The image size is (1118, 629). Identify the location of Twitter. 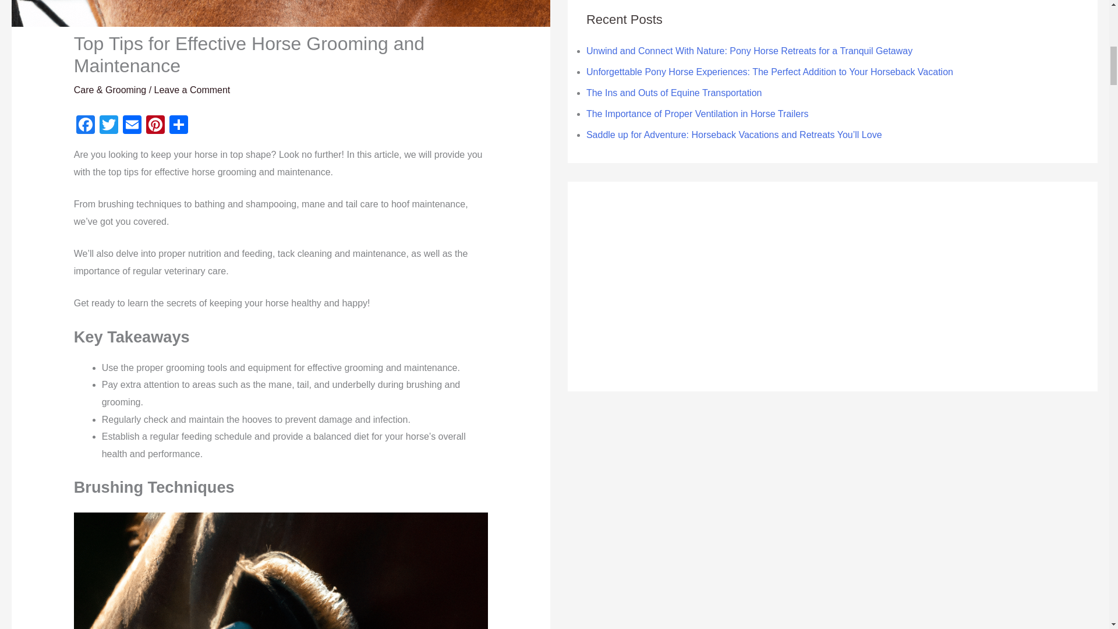
(109, 126).